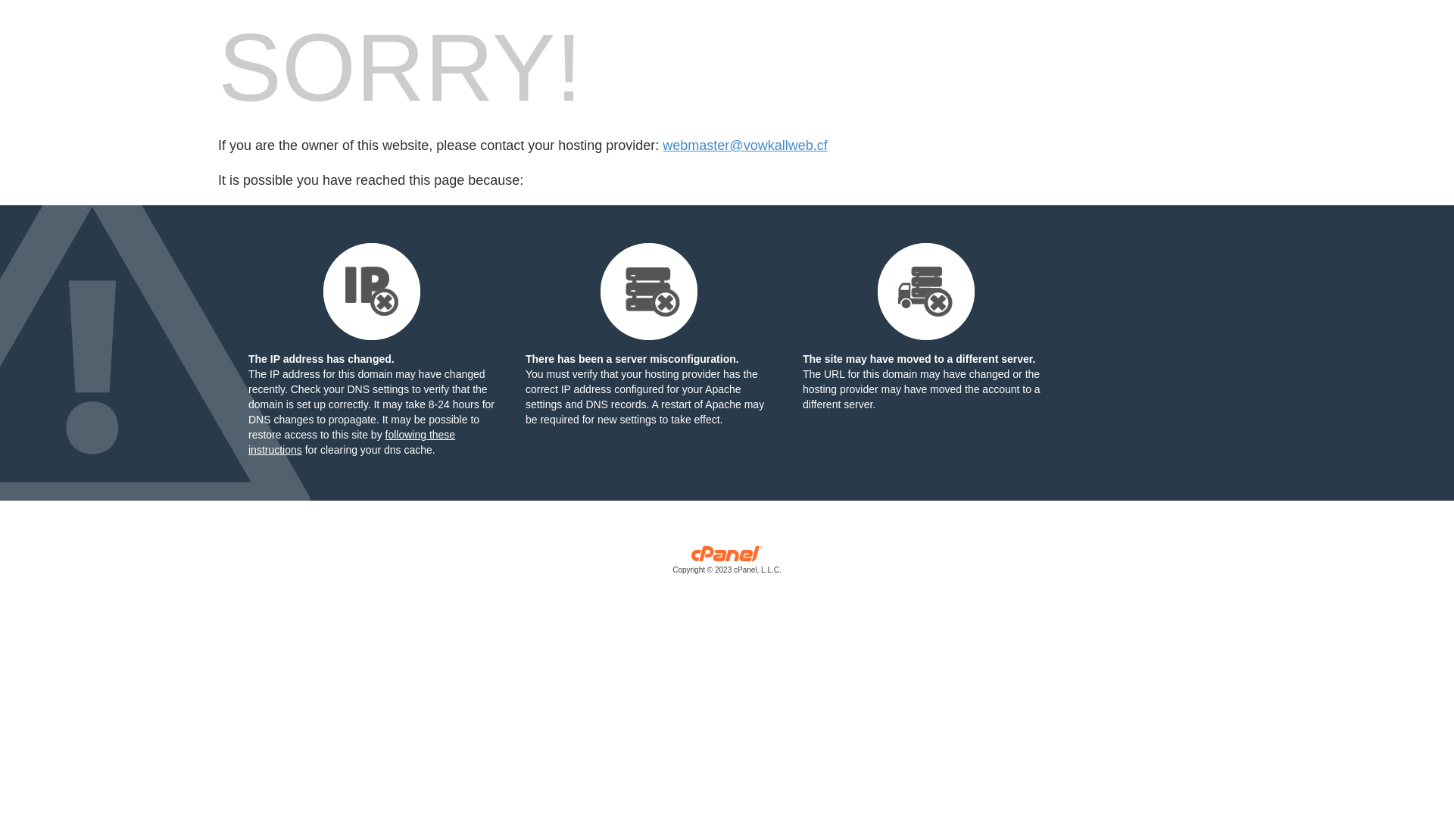  I want to click on following these instructions, so click(351, 442).